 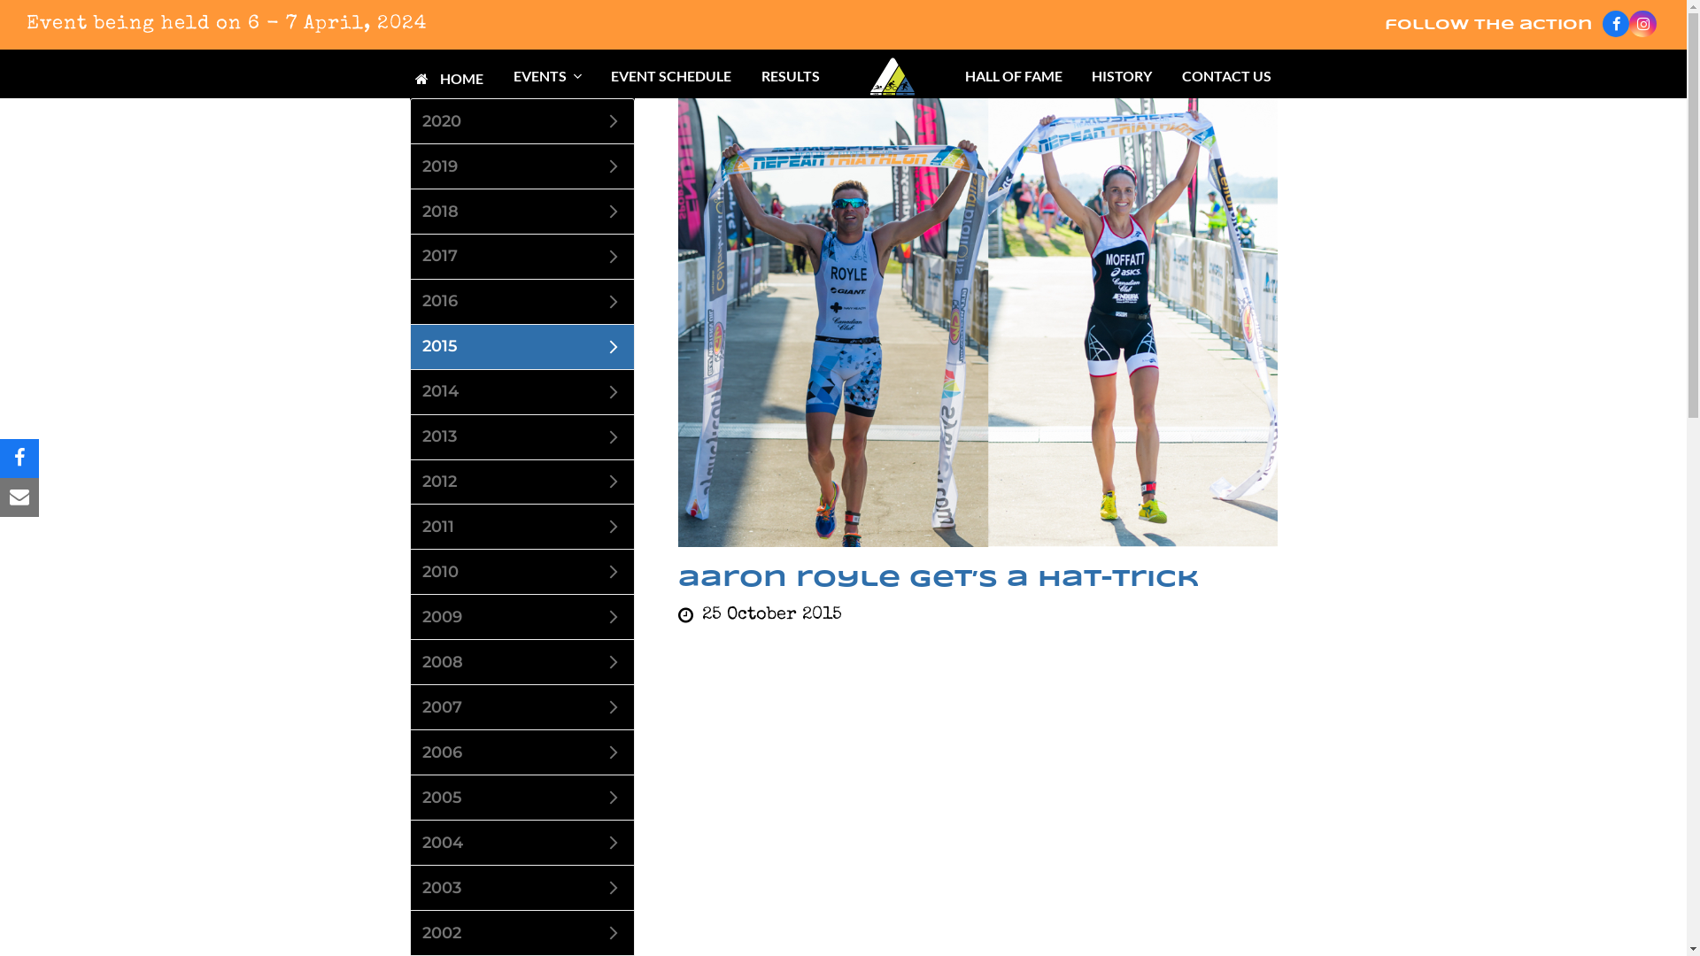 What do you see at coordinates (522, 617) in the screenshot?
I see `2009` at bounding box center [522, 617].